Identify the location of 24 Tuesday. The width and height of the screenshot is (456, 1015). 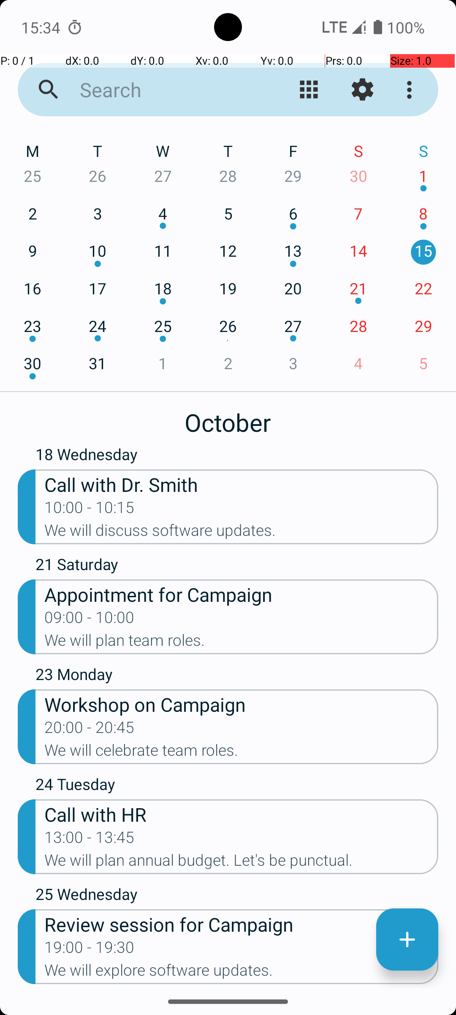
(237, 786).